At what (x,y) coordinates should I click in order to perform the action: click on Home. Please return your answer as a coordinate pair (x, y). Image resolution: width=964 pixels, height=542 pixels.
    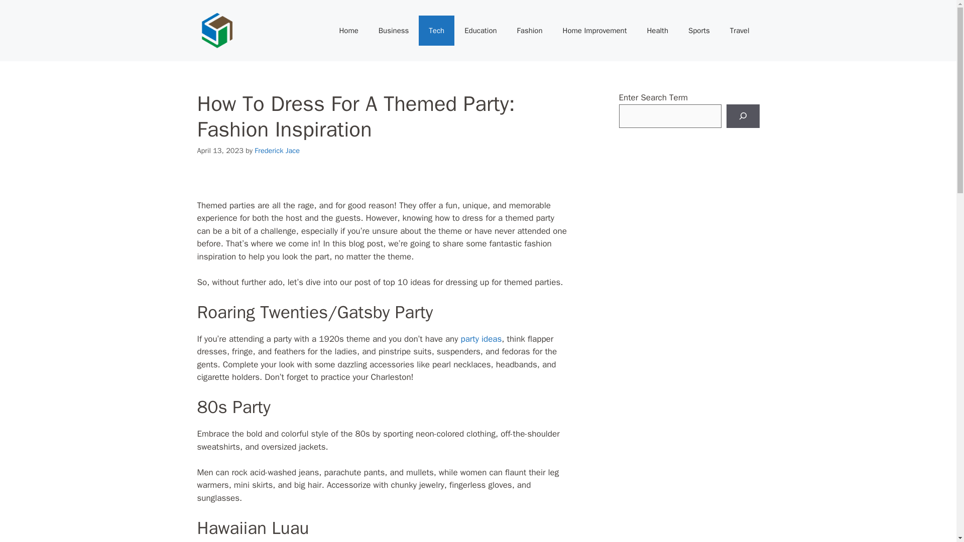
    Looking at the image, I should click on (348, 30).